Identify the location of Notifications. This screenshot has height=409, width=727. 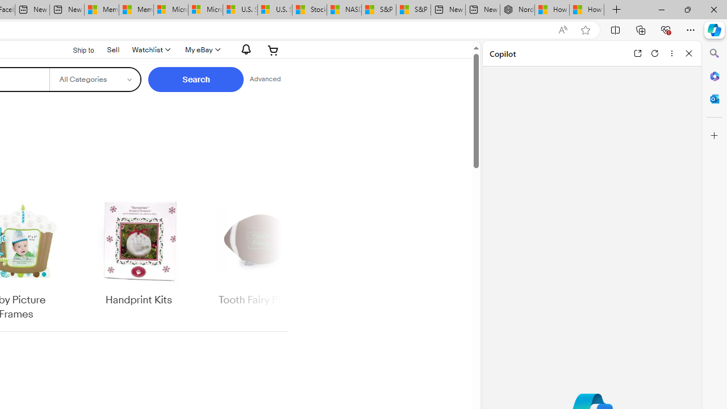
(243, 49).